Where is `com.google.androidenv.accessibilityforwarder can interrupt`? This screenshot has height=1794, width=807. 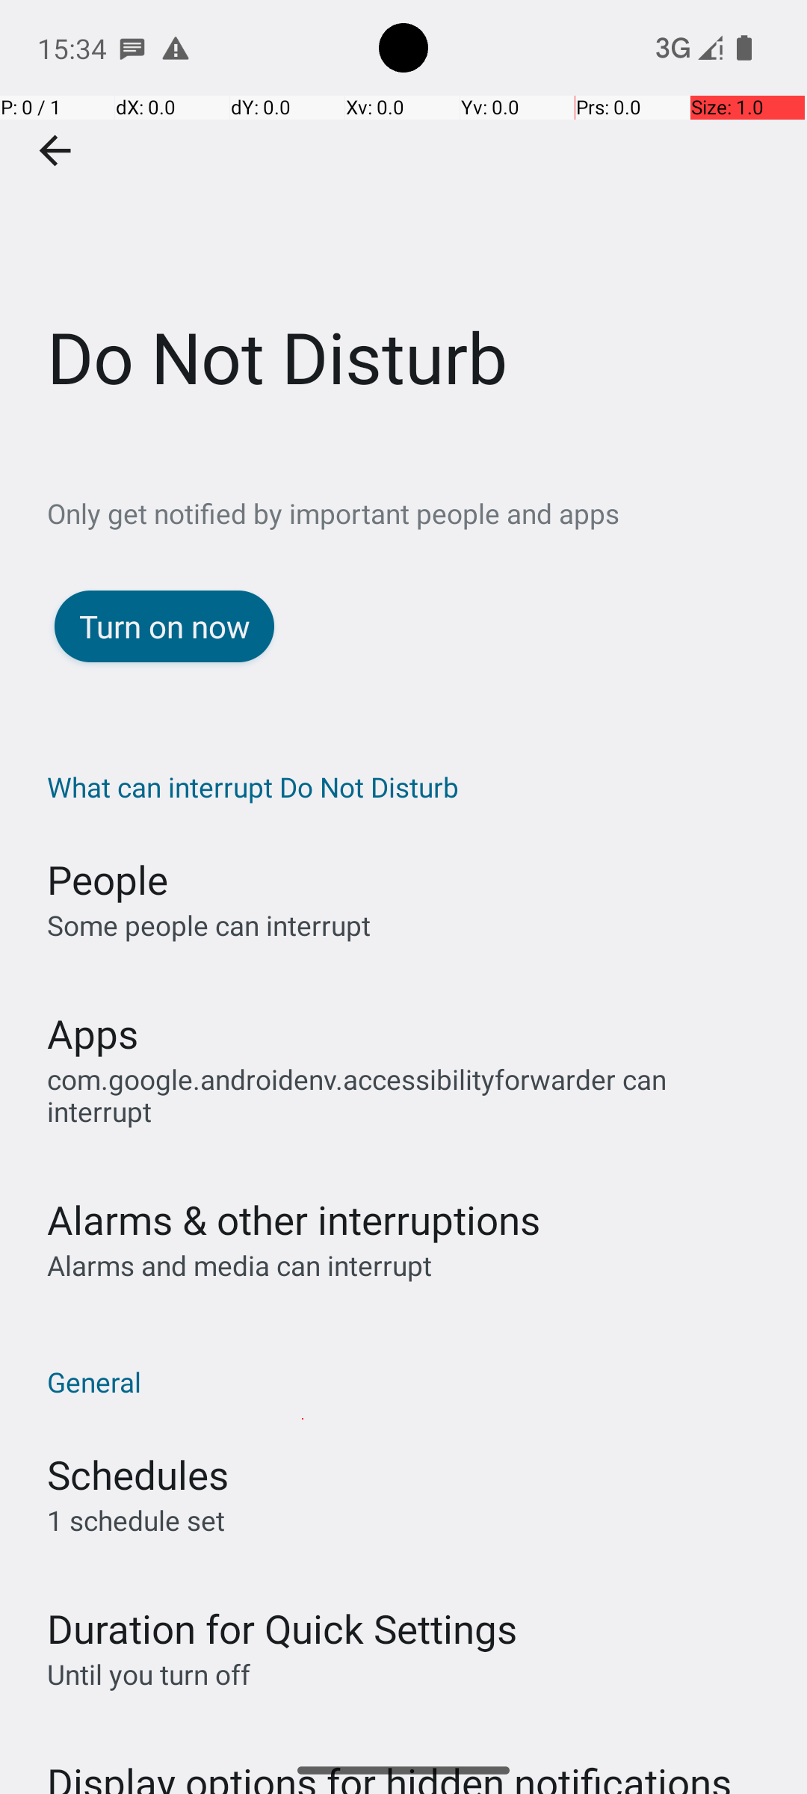
com.google.androidenv.accessibilityforwarder can interrupt is located at coordinates (411, 1095).